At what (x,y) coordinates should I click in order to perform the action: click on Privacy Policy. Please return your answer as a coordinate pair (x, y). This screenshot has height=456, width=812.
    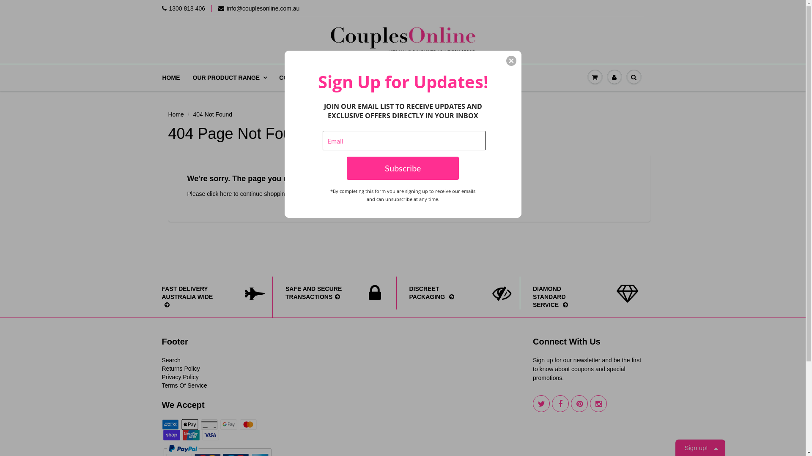
    Looking at the image, I should click on (180, 377).